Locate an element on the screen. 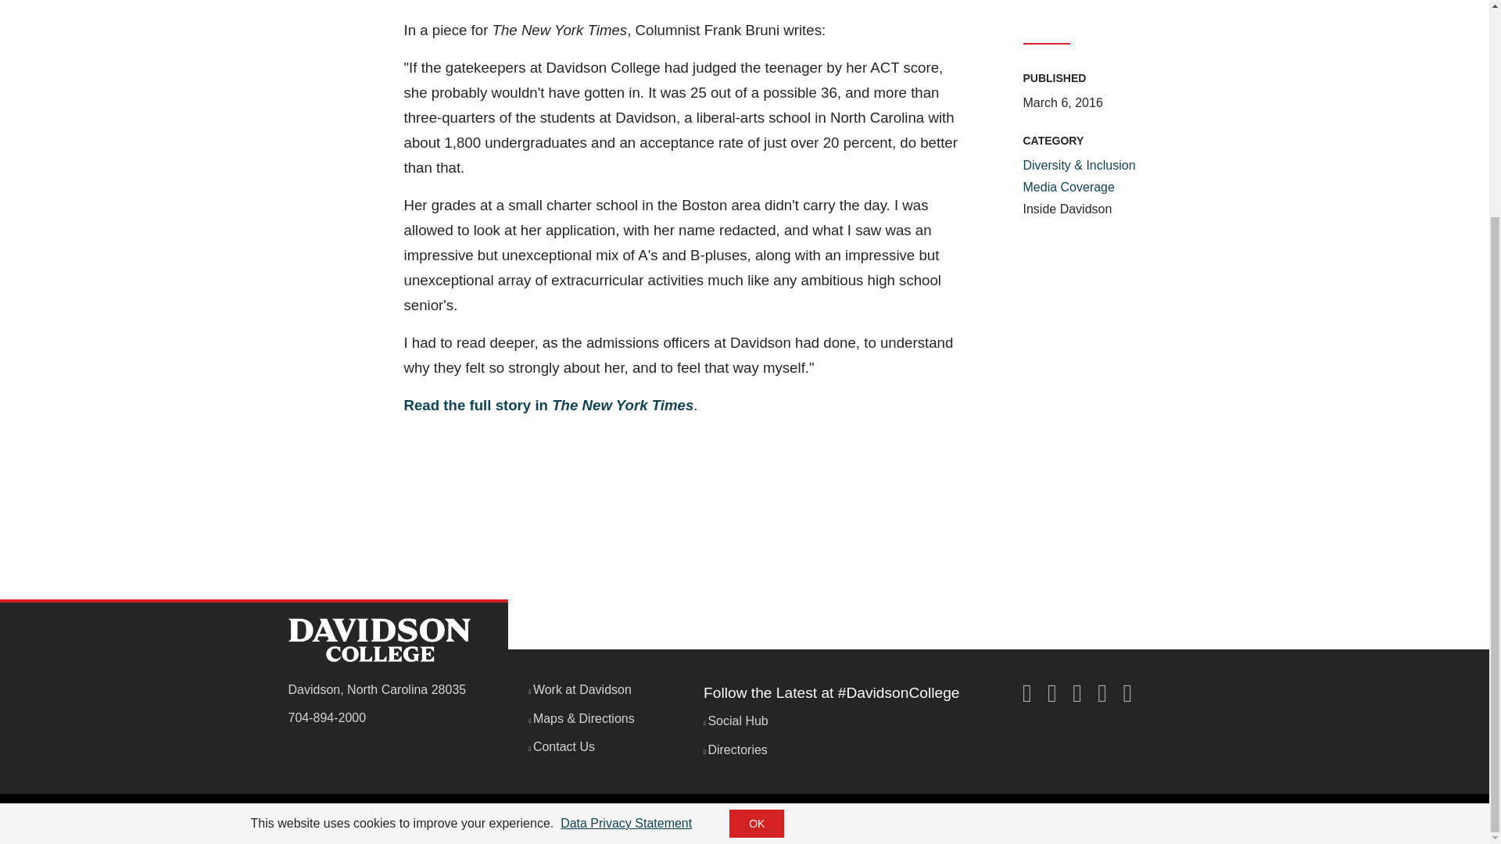 The image size is (1501, 844). Privacy Policy is located at coordinates (438, 819).